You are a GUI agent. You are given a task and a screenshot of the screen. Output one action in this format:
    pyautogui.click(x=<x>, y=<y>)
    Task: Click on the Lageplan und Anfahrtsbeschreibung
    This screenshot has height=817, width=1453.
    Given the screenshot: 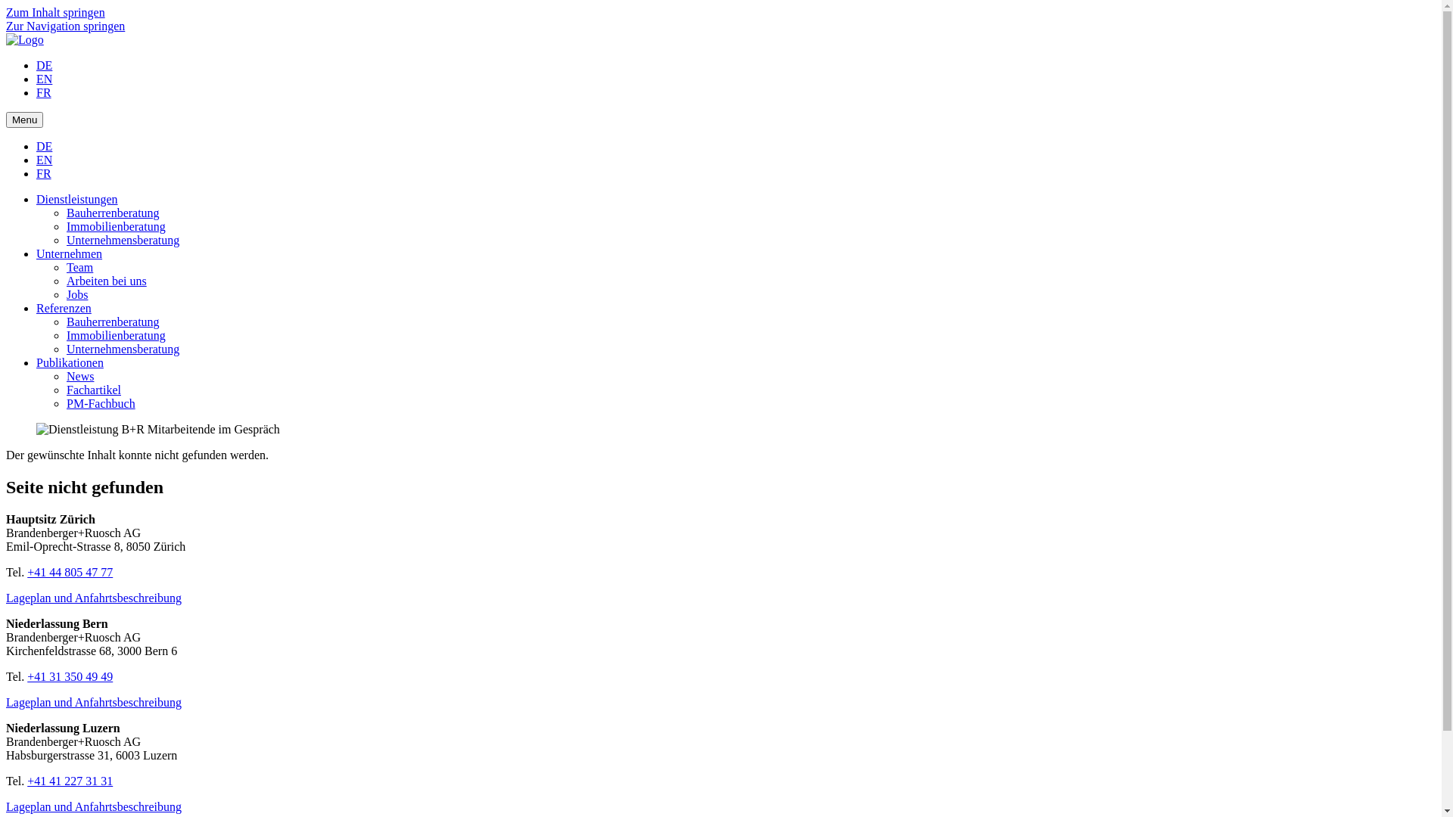 What is the action you would take?
    pyautogui.click(x=94, y=806)
    